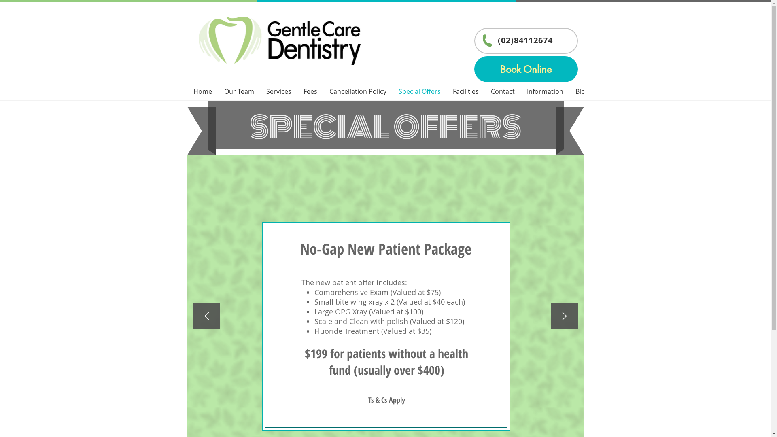 This screenshot has width=777, height=437. Describe the element at coordinates (310, 92) in the screenshot. I see `Fees` at that location.